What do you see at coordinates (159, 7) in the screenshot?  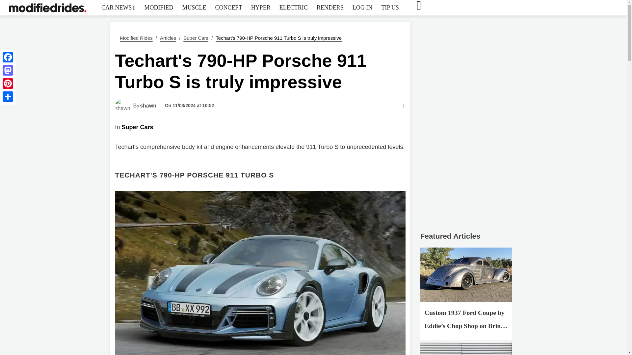 I see `MODIFIED` at bounding box center [159, 7].